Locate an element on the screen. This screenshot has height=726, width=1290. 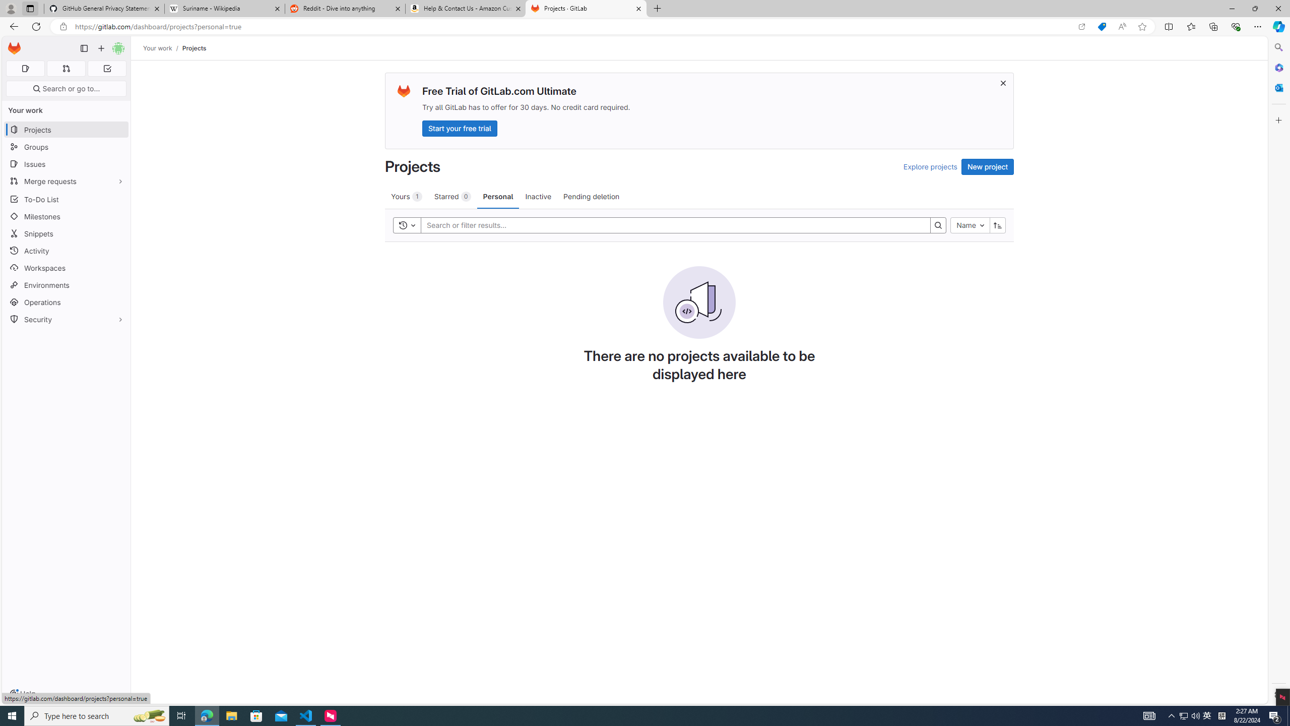
Create new... is located at coordinates (101, 48).